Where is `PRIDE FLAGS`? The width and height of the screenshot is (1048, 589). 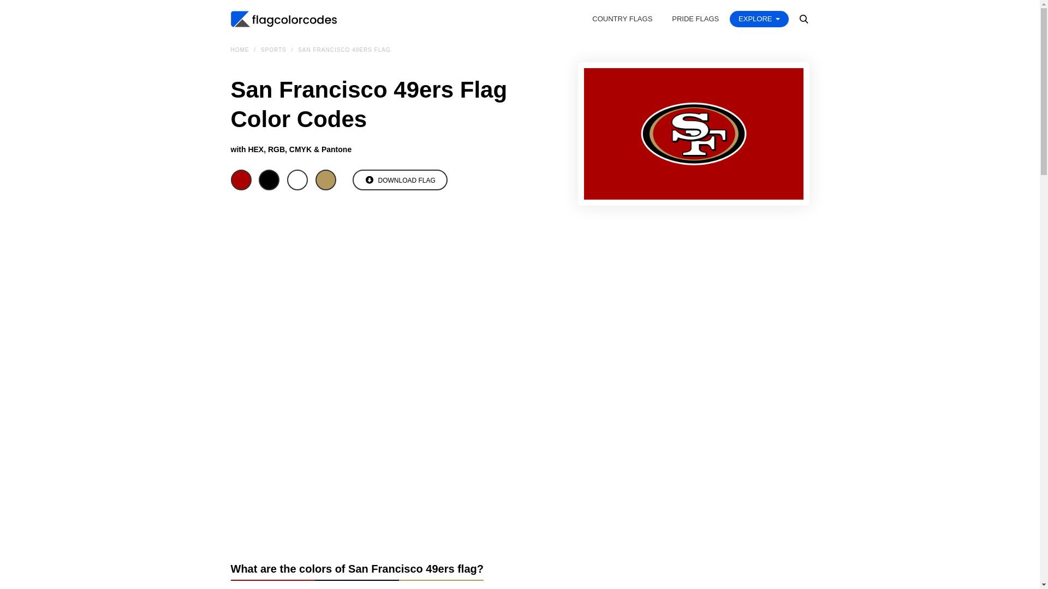
PRIDE FLAGS is located at coordinates (695, 19).